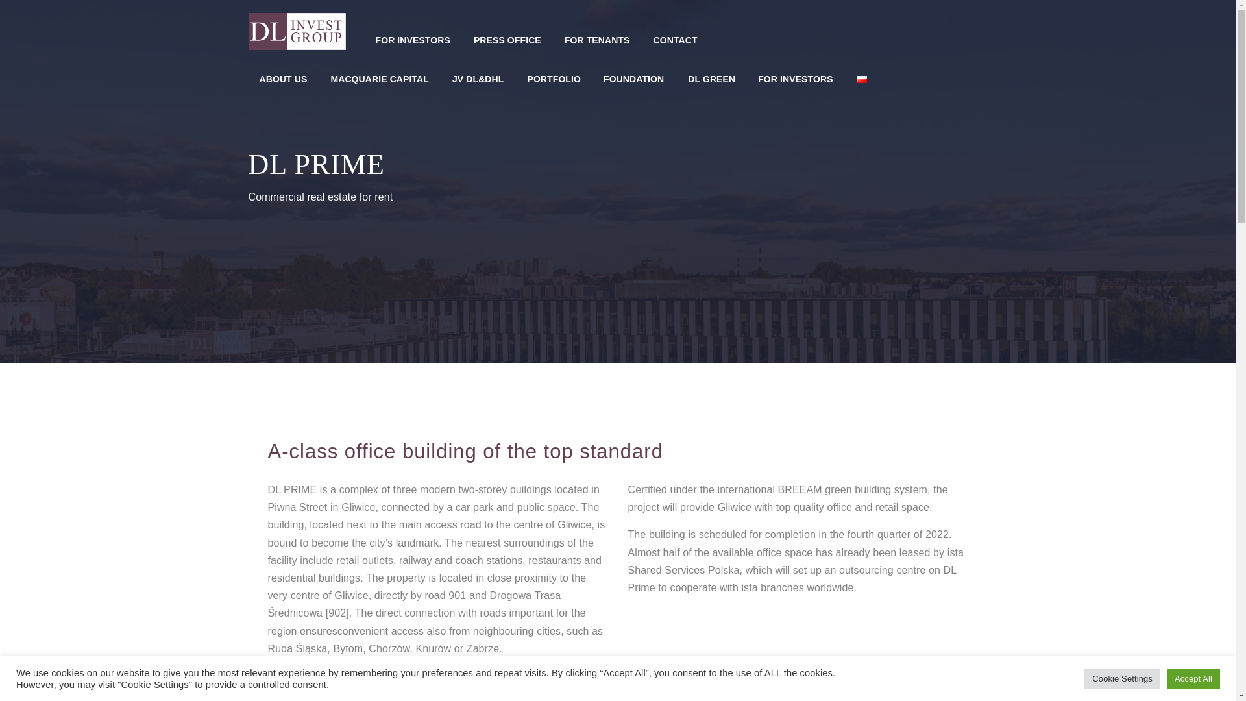  I want to click on ABOUT US, so click(283, 79).